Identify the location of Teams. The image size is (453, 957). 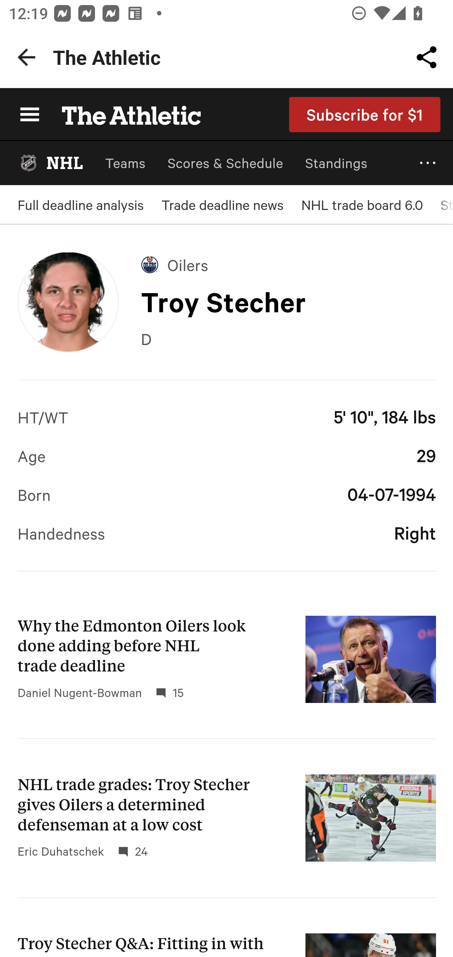
(125, 163).